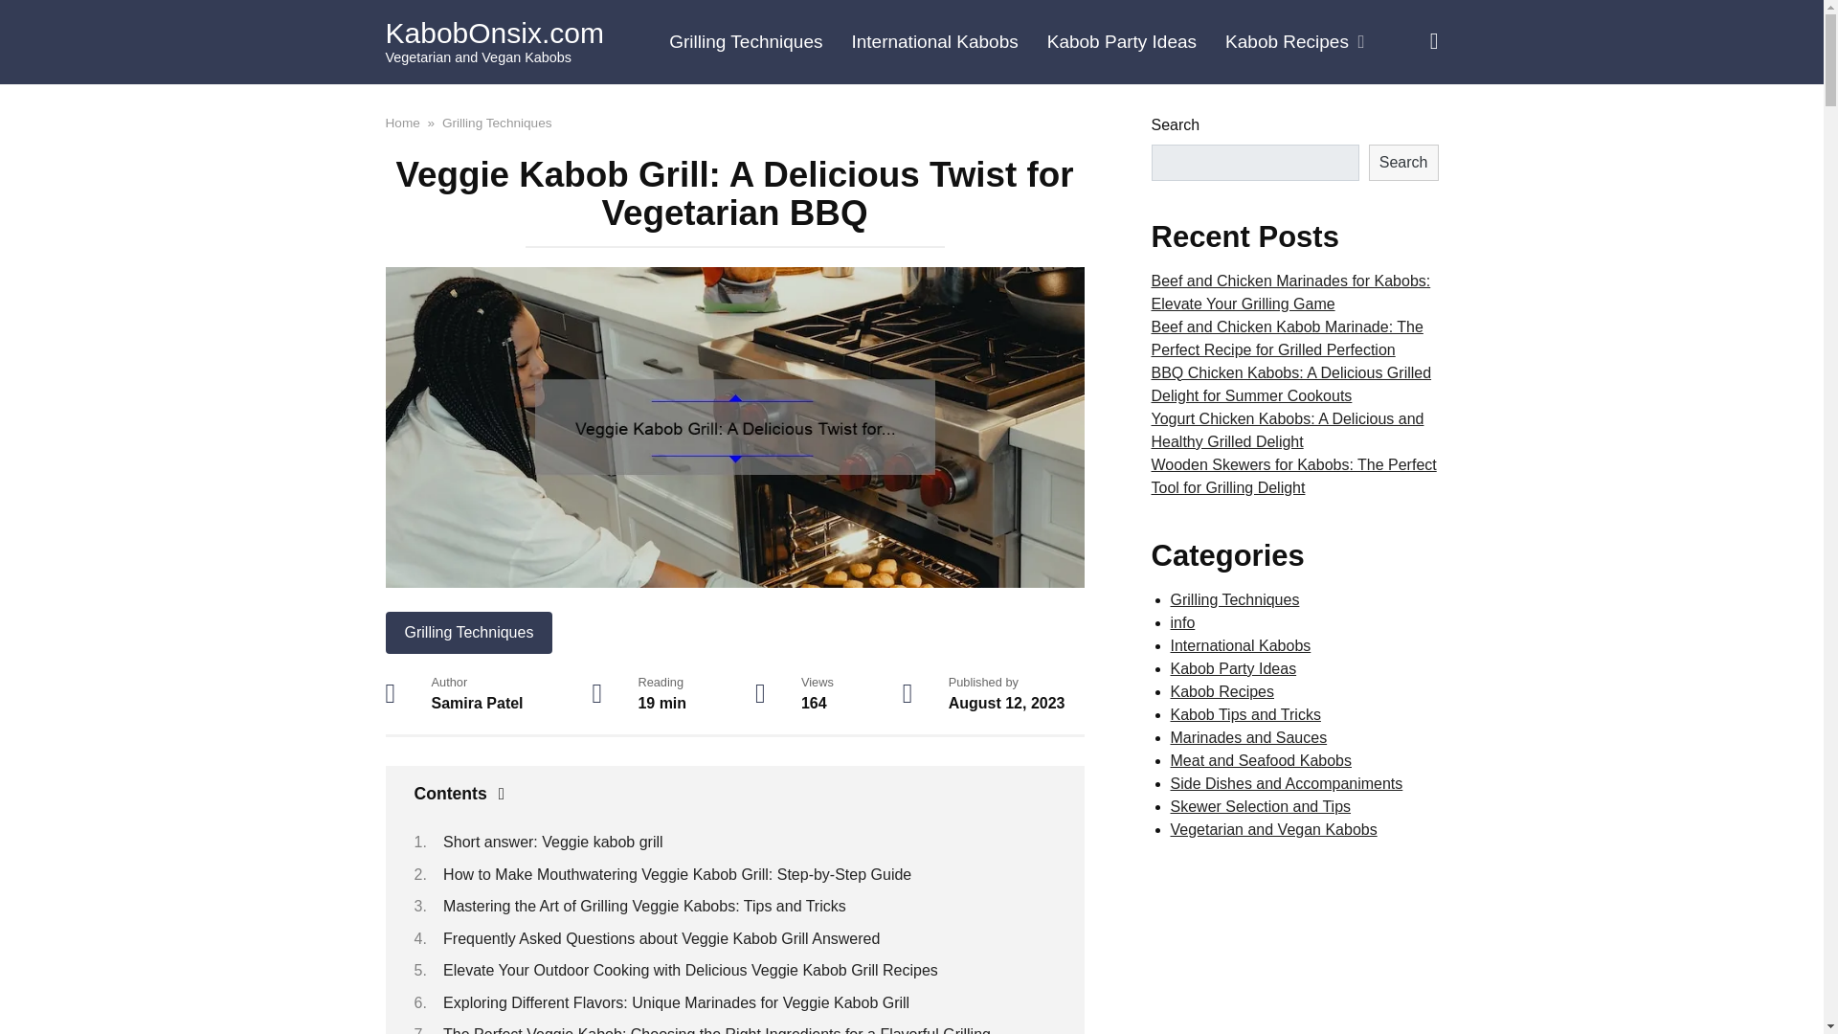 The width and height of the screenshot is (1838, 1034). I want to click on Grilling Techniques, so click(468, 632).